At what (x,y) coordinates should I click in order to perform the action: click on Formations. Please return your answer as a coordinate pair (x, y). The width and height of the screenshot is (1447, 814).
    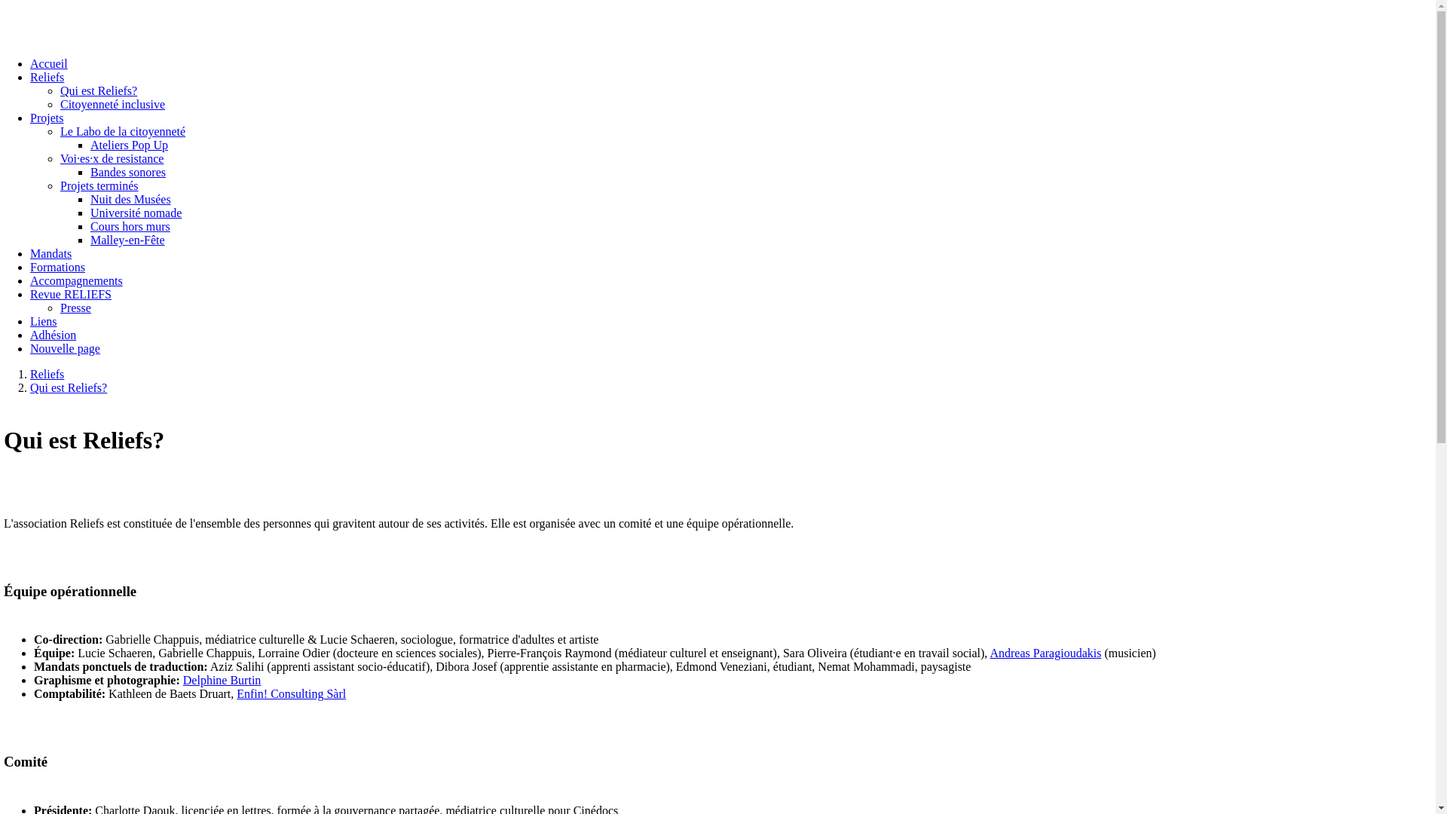
    Looking at the image, I should click on (57, 267).